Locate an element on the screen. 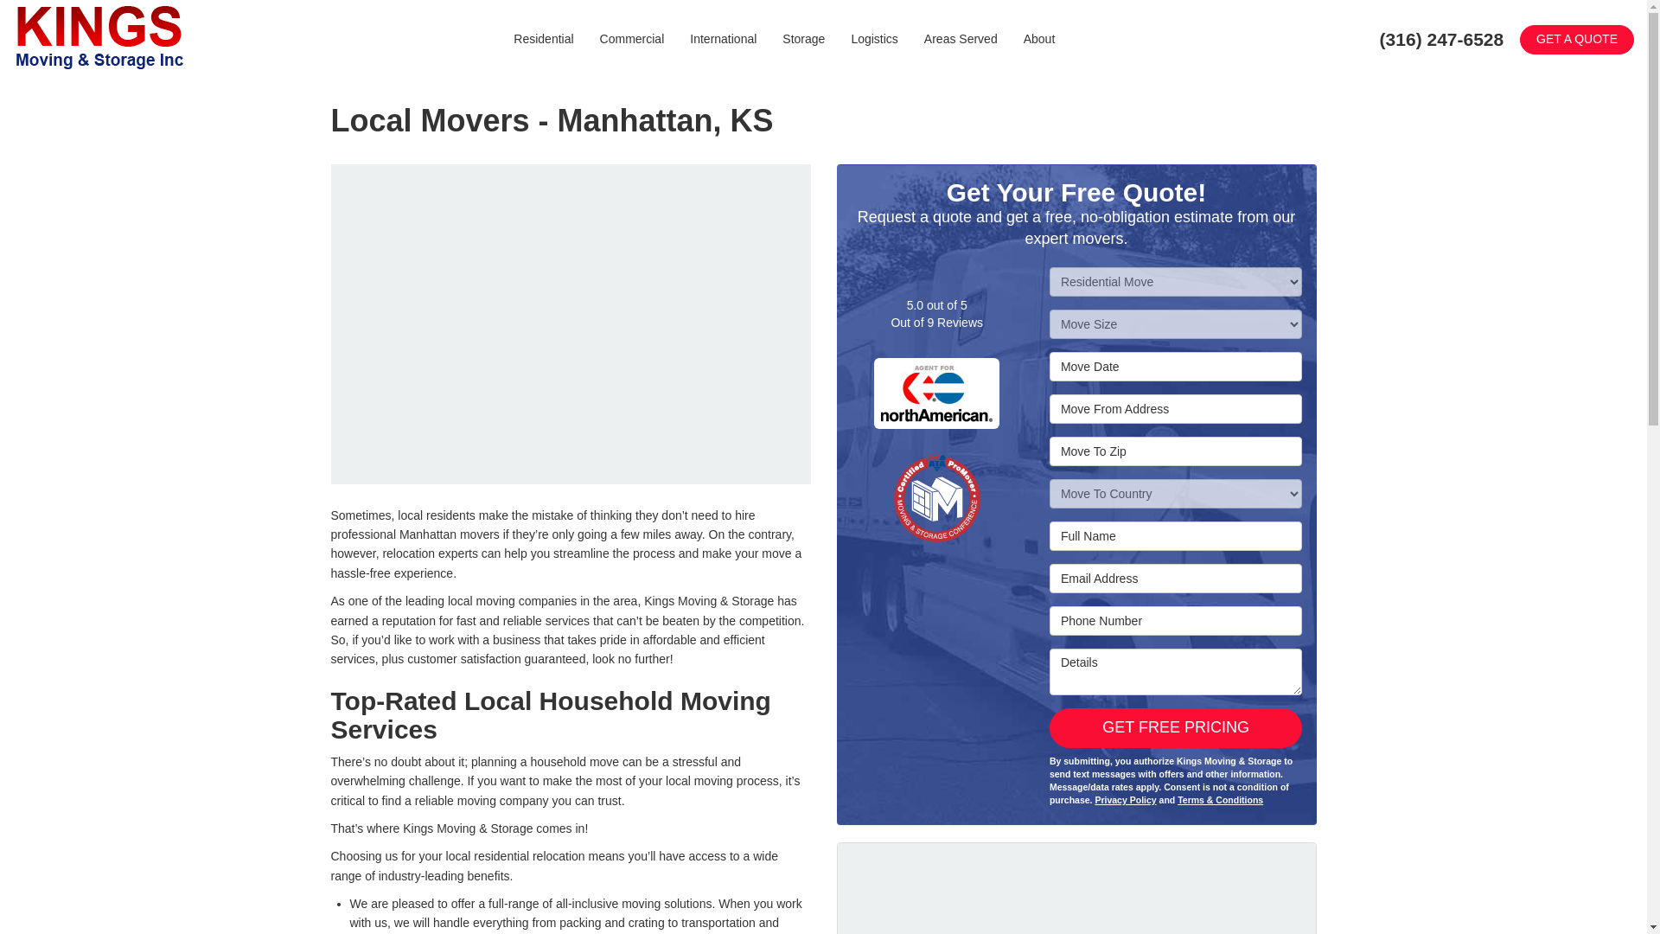 The image size is (1660, 934). Commercial is located at coordinates (632, 38).